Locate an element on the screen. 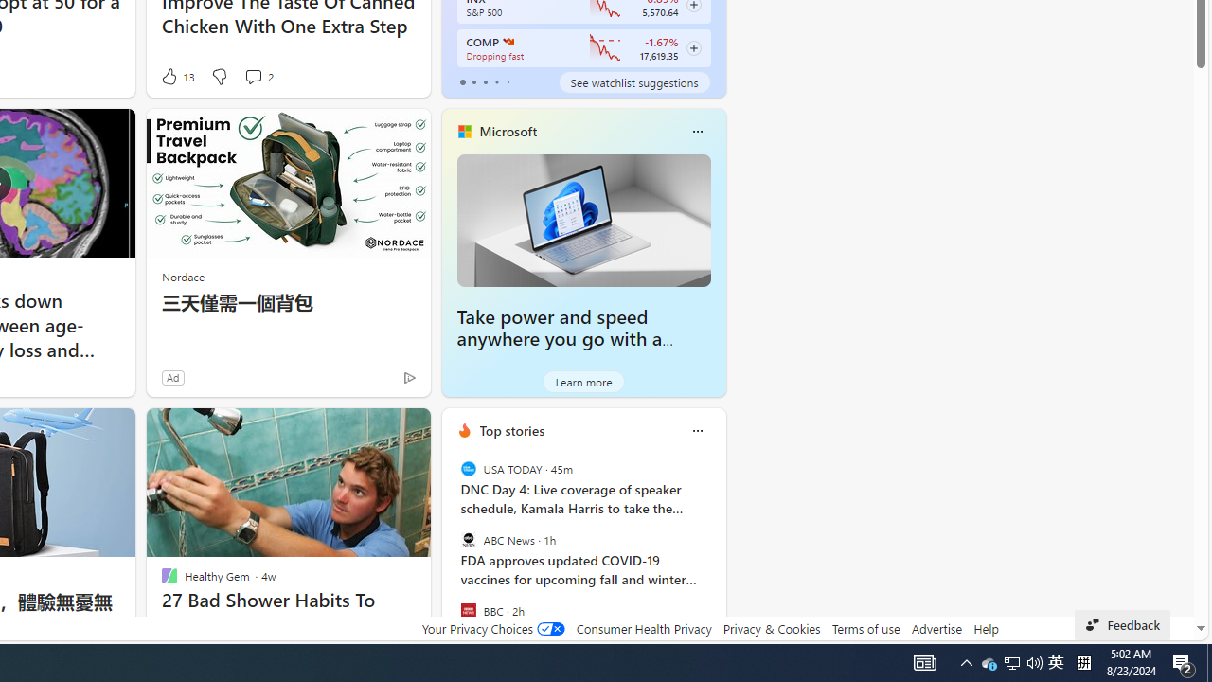 This screenshot has height=682, width=1212. See watchlist suggestions is located at coordinates (634, 81).